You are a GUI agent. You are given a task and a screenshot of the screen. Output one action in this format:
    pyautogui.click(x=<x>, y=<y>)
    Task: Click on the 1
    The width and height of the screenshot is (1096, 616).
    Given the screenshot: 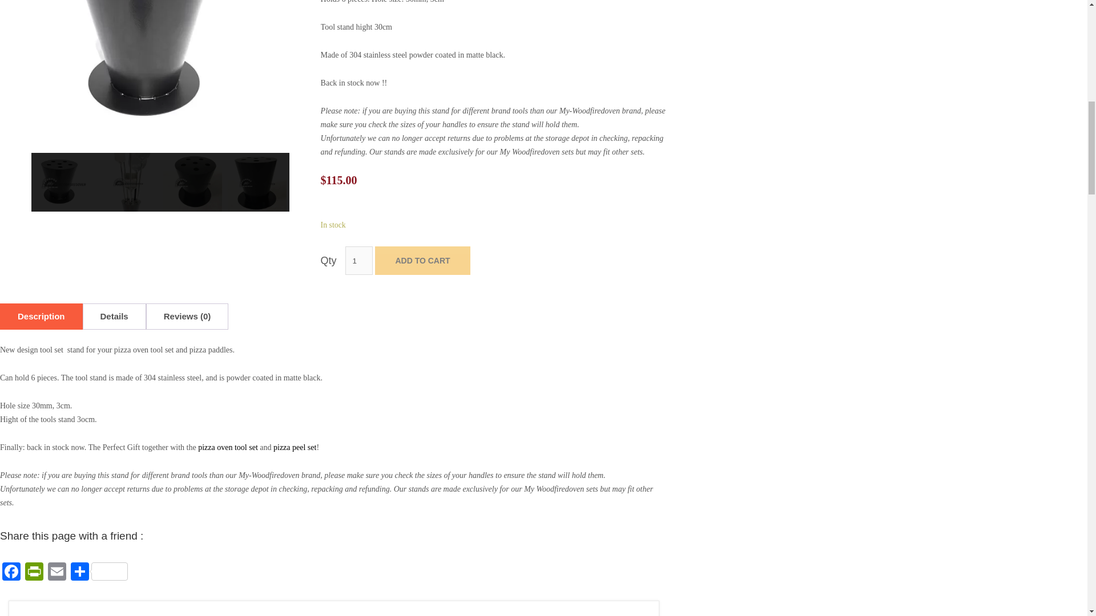 What is the action you would take?
    pyautogui.click(x=358, y=260)
    